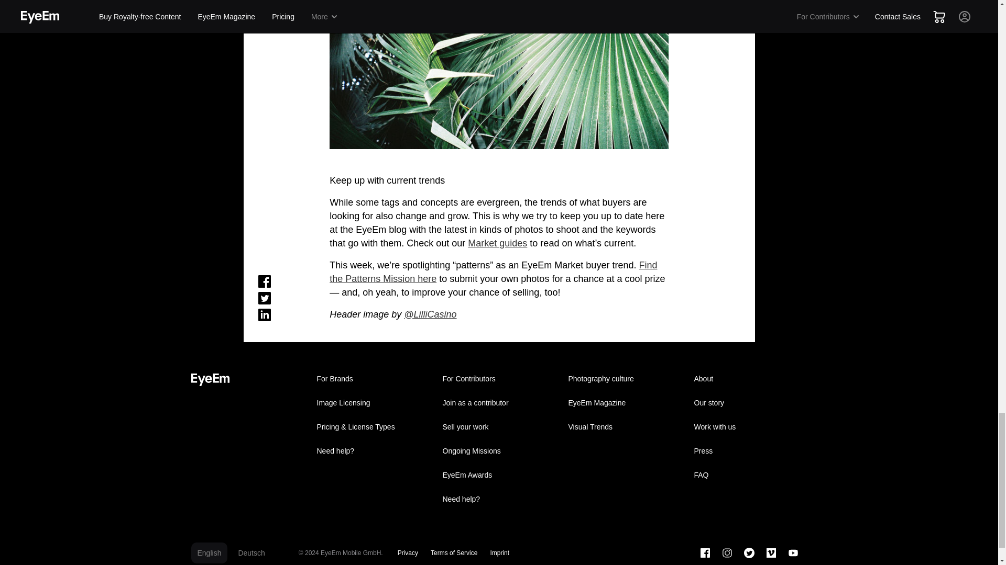 This screenshot has height=565, width=1006. Describe the element at coordinates (498, 474) in the screenshot. I see `EyeEm Awards` at that location.